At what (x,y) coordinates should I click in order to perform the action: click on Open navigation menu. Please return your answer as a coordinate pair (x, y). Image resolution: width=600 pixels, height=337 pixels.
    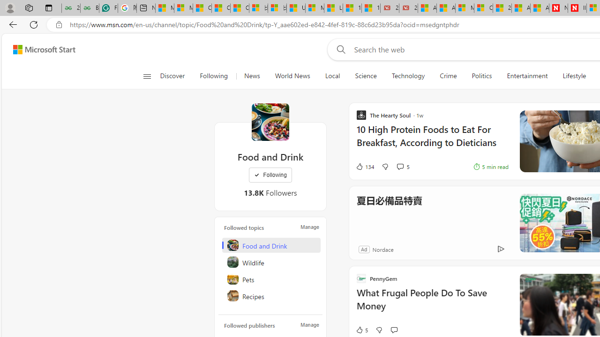
    Looking at the image, I should click on (147, 76).